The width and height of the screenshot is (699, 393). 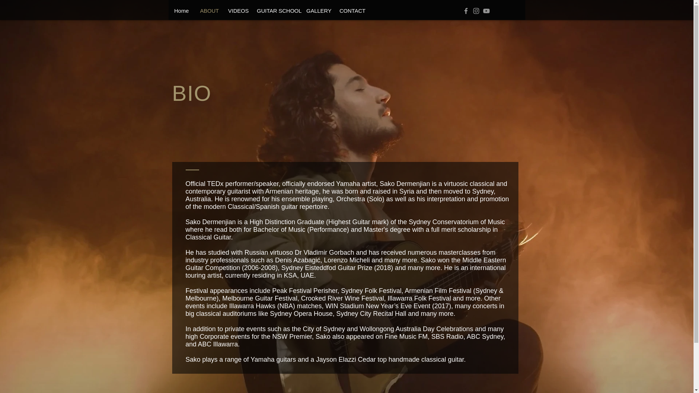 What do you see at coordinates (276, 11) in the screenshot?
I see `GUITAR SCHOOL` at bounding box center [276, 11].